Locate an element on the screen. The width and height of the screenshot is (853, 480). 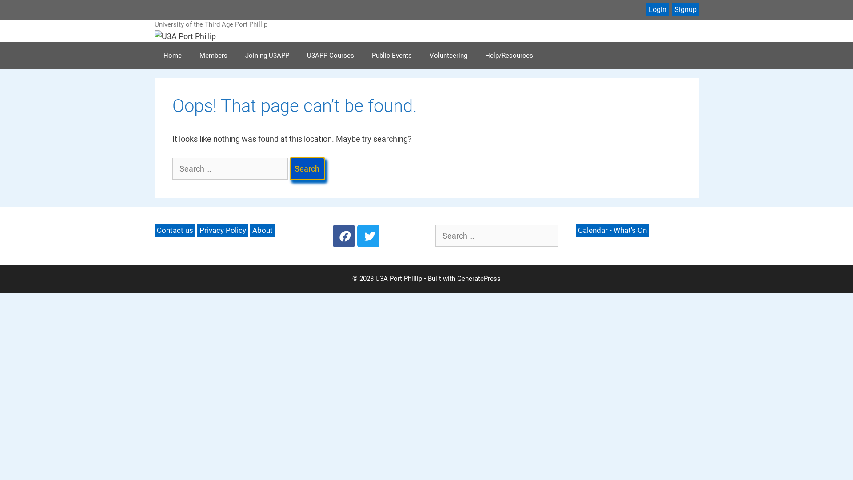
Privacy Policy is located at coordinates (223, 230).